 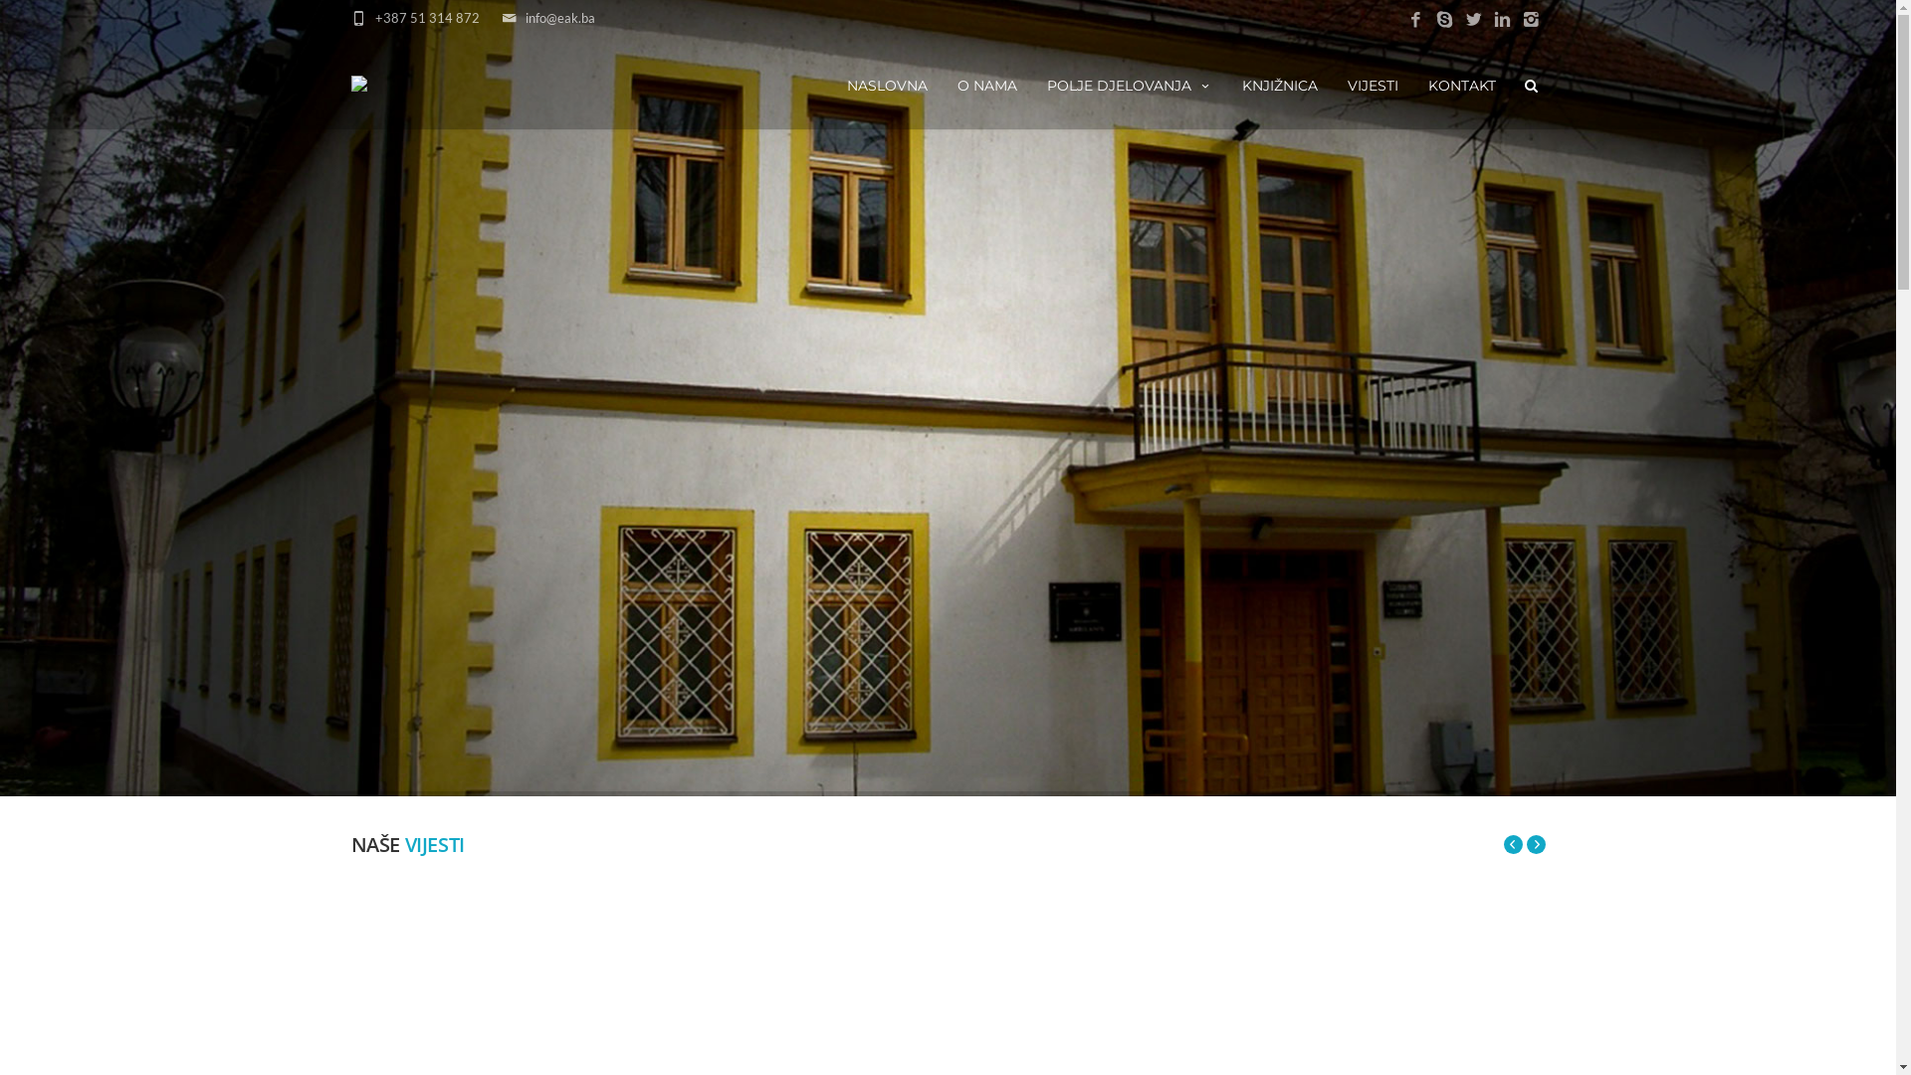 What do you see at coordinates (986, 84) in the screenshot?
I see `O NAMA` at bounding box center [986, 84].